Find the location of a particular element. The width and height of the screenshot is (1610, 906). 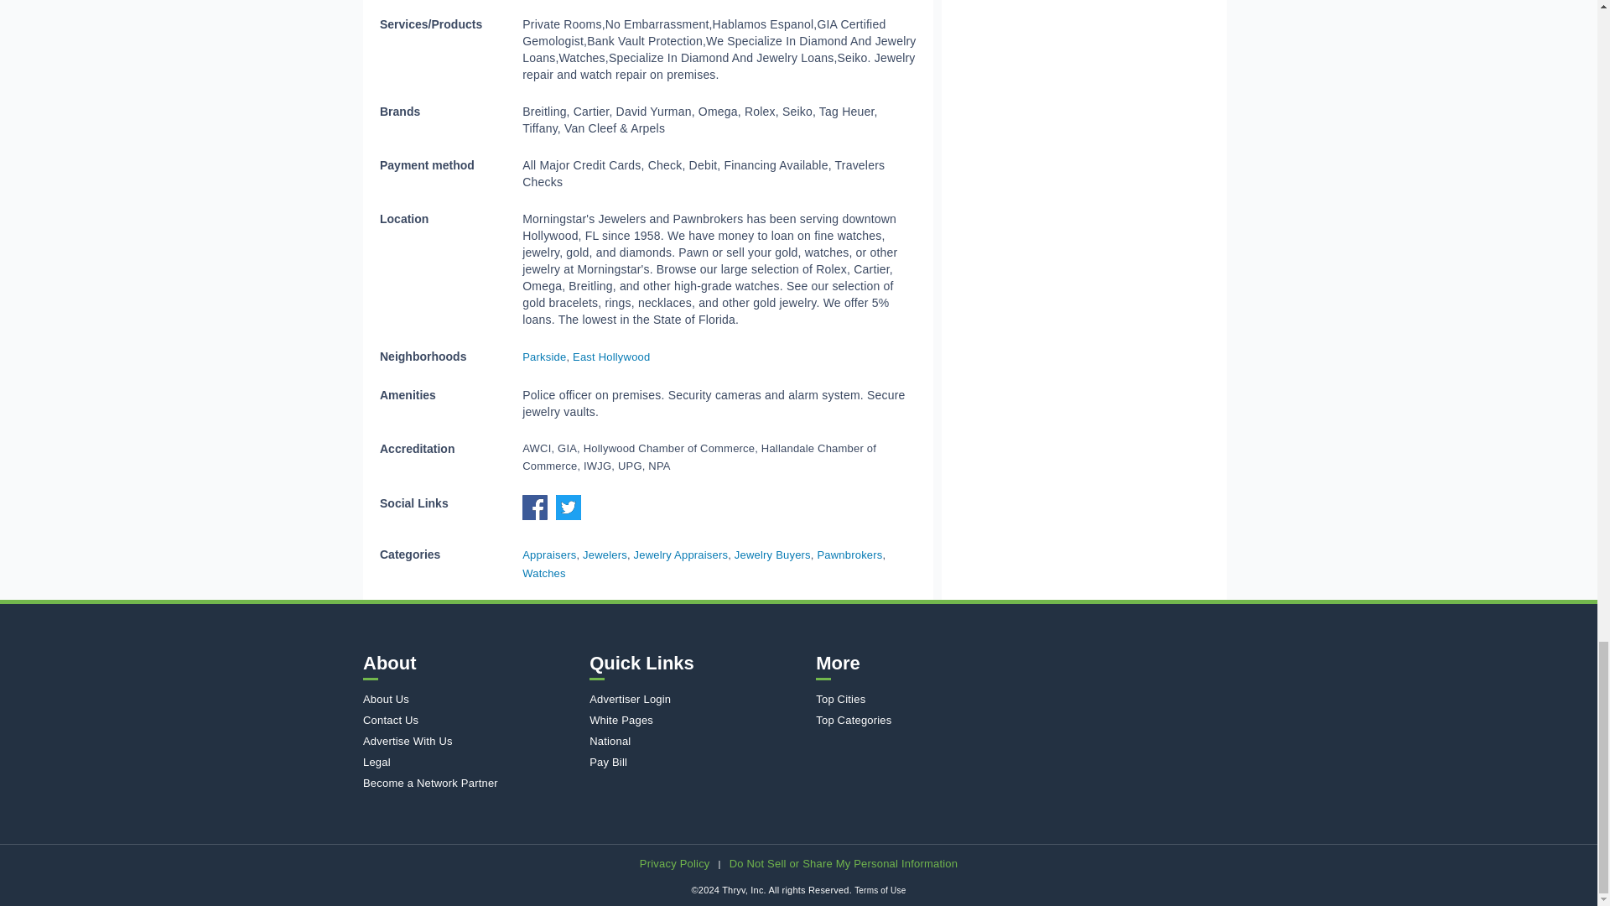

Jewelers is located at coordinates (605, 555).